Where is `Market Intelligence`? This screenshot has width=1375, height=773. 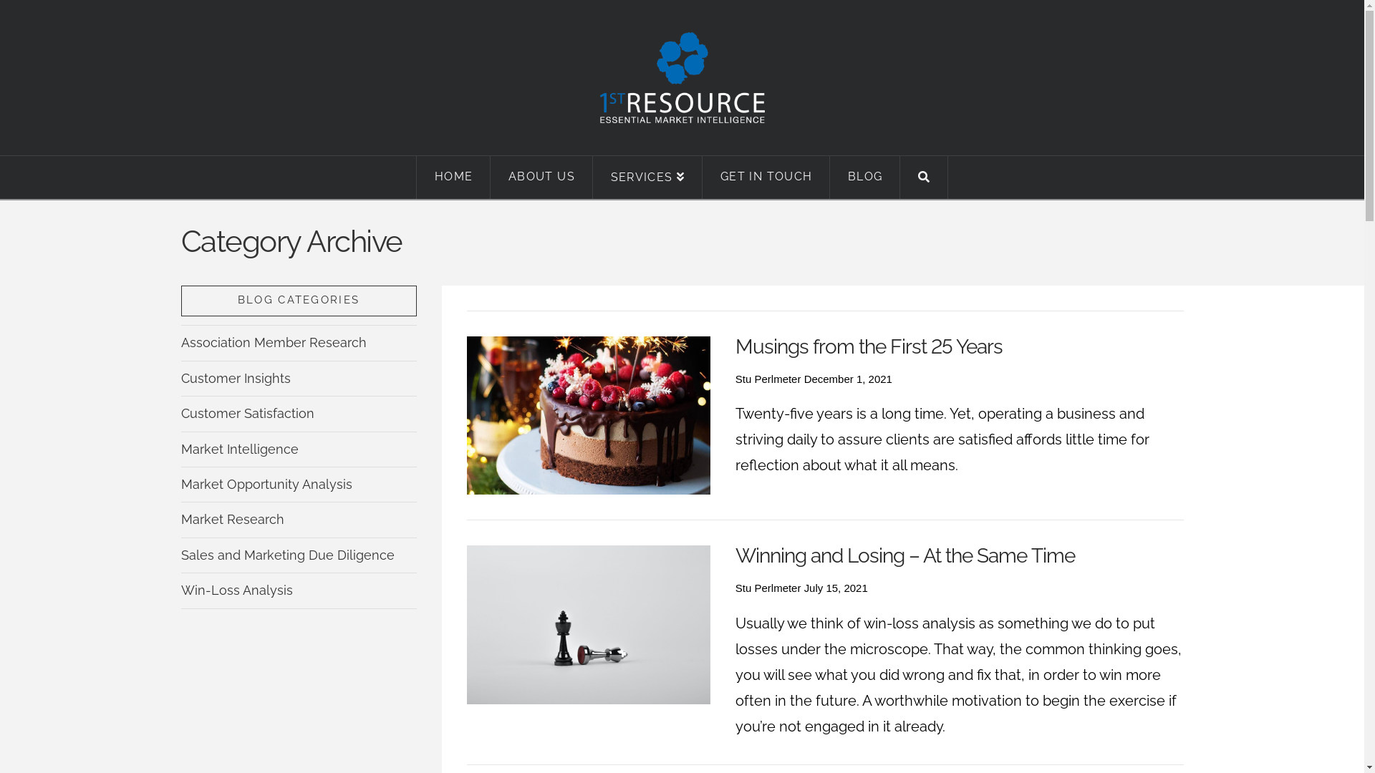
Market Intelligence is located at coordinates (239, 449).